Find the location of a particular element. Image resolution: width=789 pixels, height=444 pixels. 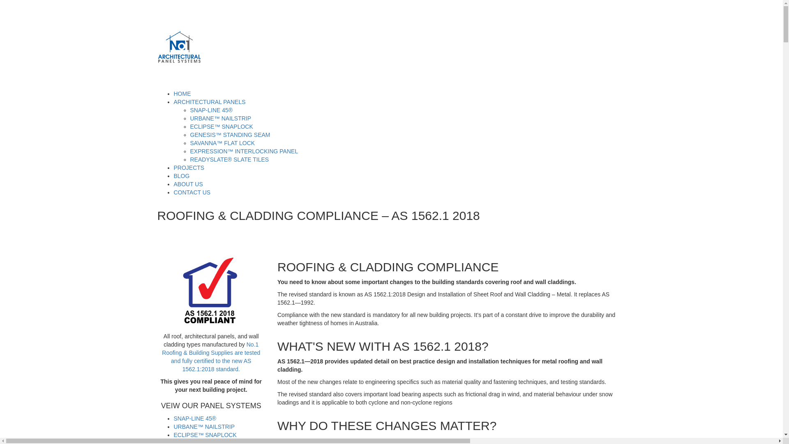

CONTACT US is located at coordinates (192, 192).